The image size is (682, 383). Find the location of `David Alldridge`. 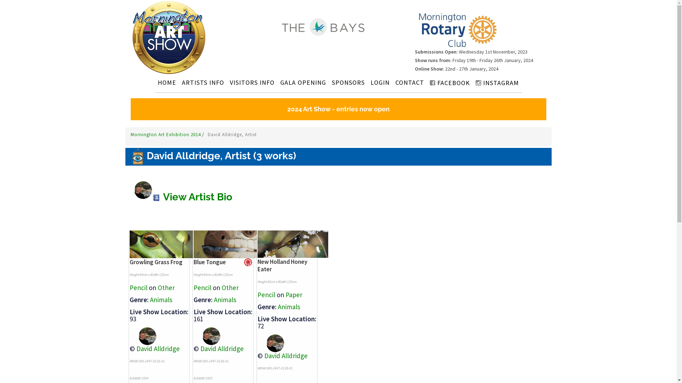

David Alldridge is located at coordinates (222, 349).